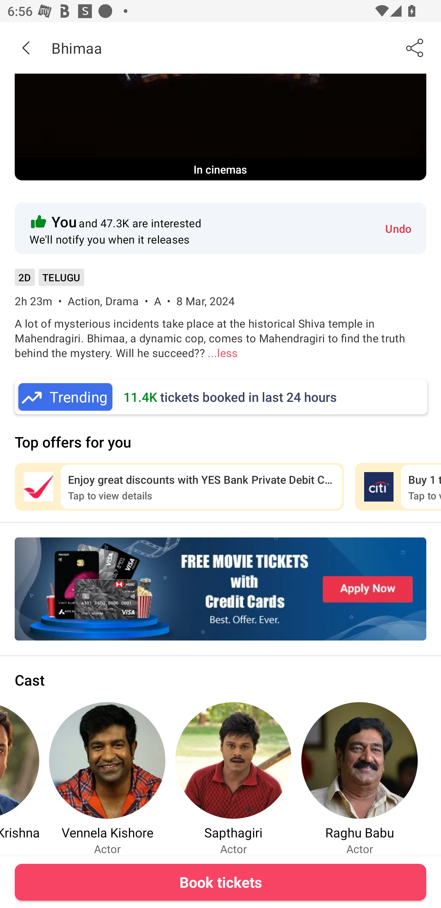  I want to click on Vennela Kishore Actor, so click(107, 779).